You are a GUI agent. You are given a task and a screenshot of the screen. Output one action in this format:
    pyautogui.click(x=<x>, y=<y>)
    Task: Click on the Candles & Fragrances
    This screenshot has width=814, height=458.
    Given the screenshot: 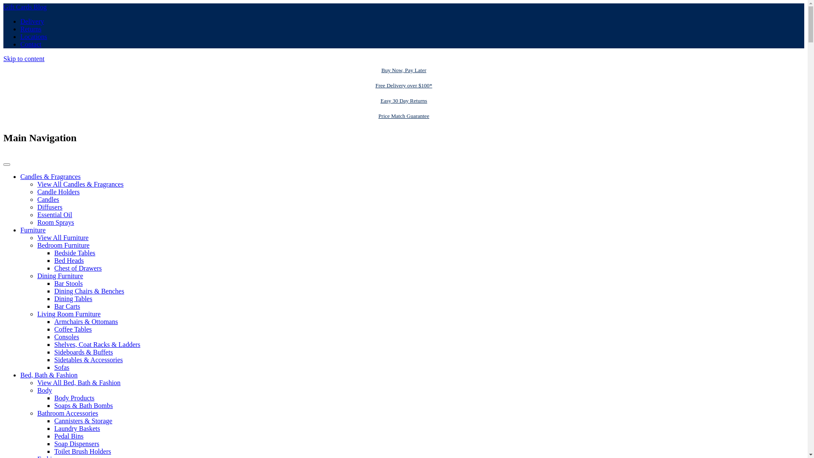 What is the action you would take?
    pyautogui.click(x=50, y=176)
    